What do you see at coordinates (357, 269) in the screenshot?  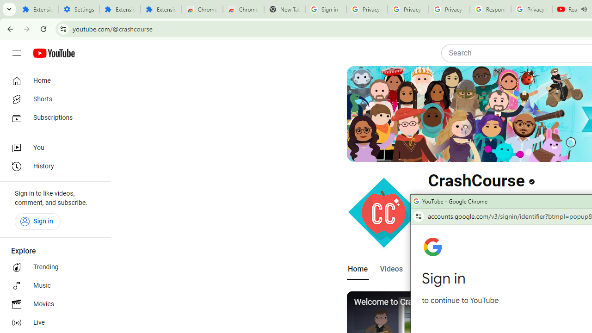 I see `Home` at bounding box center [357, 269].